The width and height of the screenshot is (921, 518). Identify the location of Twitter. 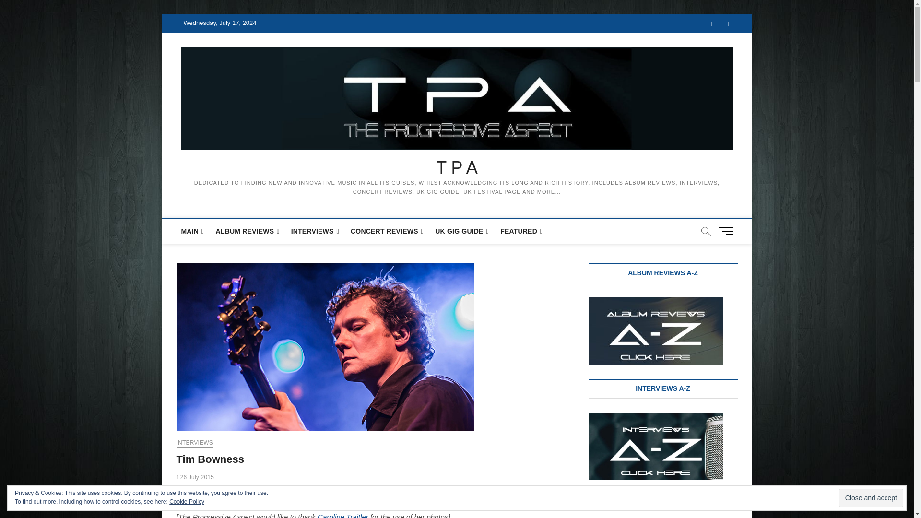
(729, 24).